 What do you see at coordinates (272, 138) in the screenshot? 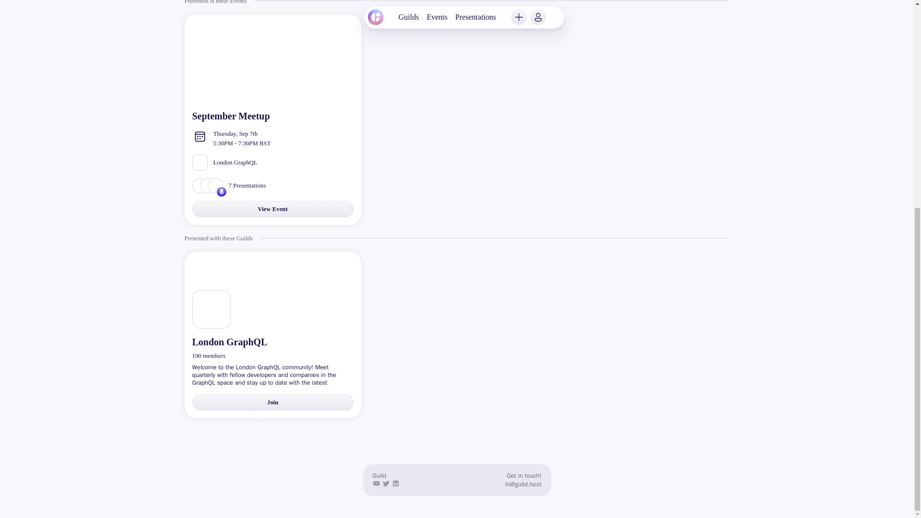
I see `London GraphQL` at bounding box center [272, 138].